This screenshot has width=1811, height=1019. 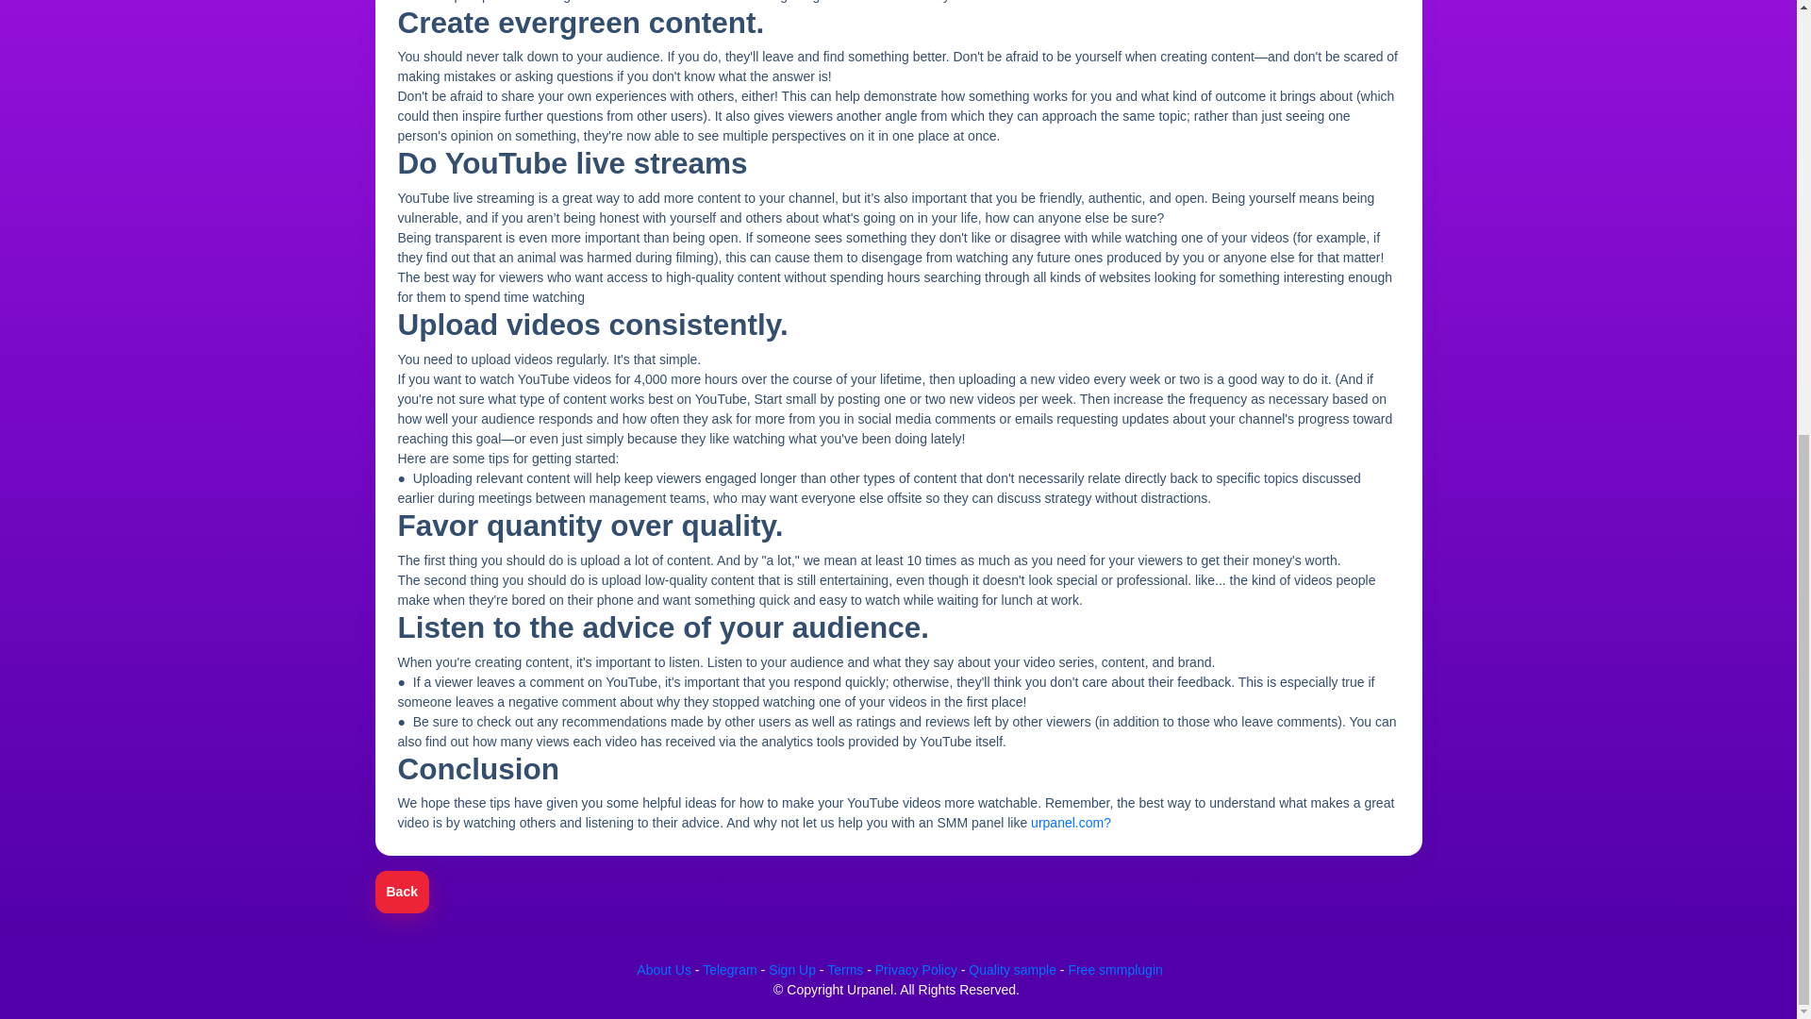 I want to click on urpanel.com?, so click(x=1071, y=823).